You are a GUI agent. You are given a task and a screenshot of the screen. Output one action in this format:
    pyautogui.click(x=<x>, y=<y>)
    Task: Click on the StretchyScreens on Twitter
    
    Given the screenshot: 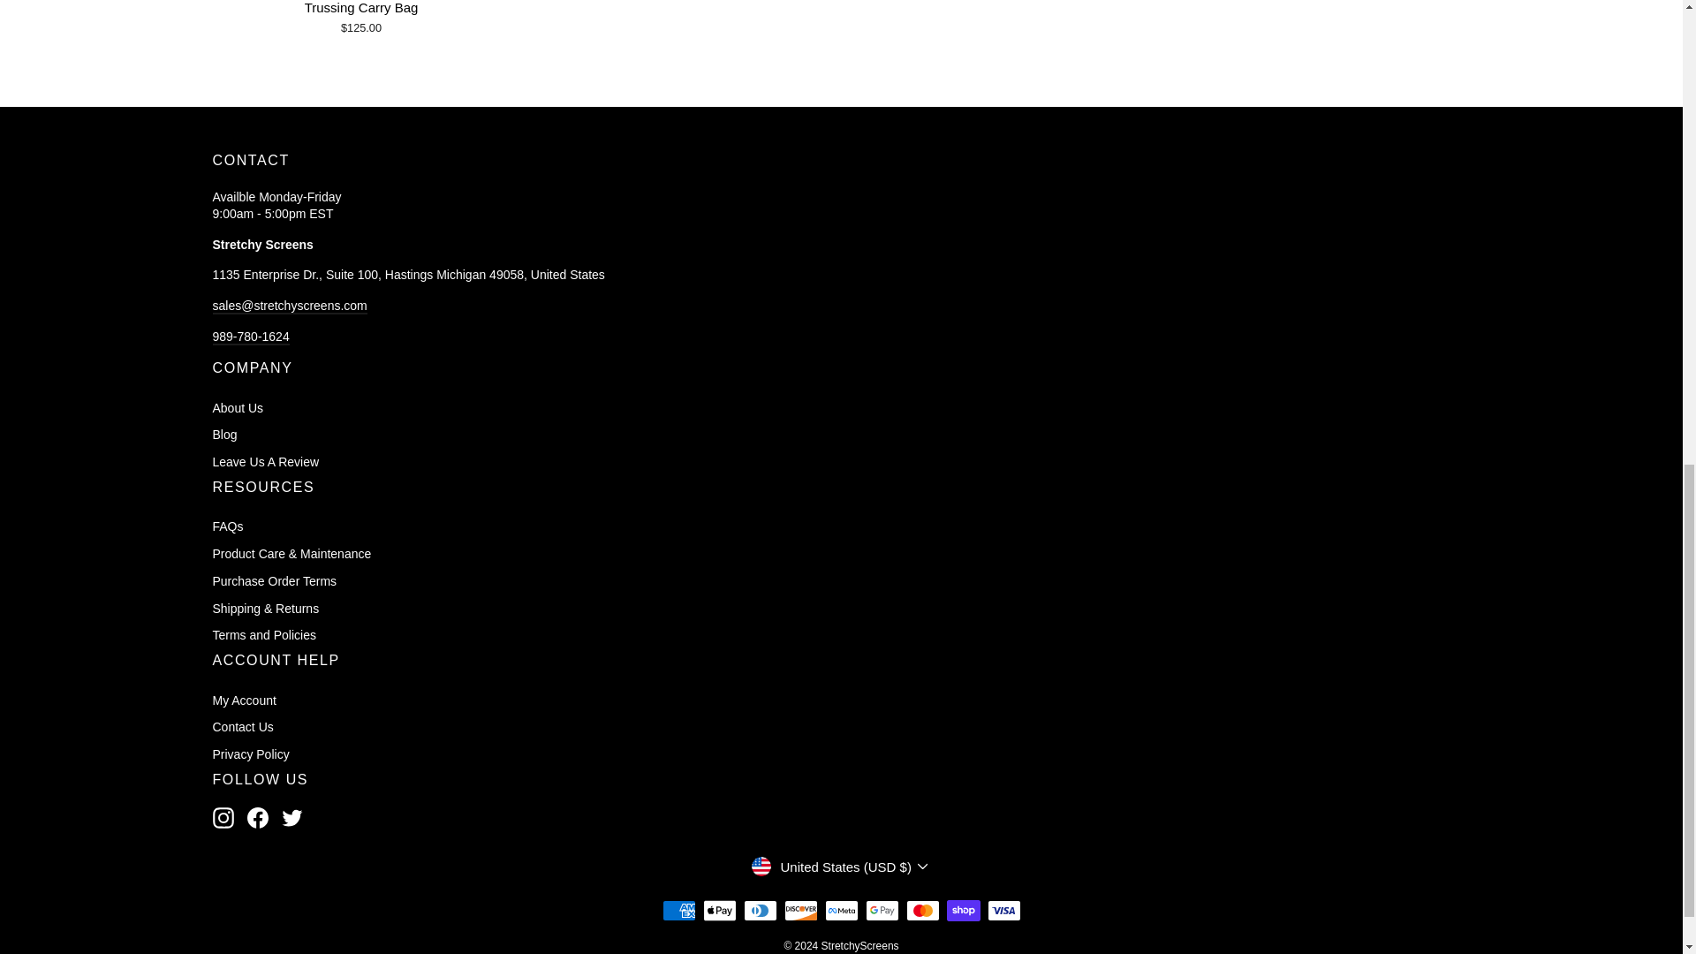 What is the action you would take?
    pyautogui.click(x=291, y=818)
    